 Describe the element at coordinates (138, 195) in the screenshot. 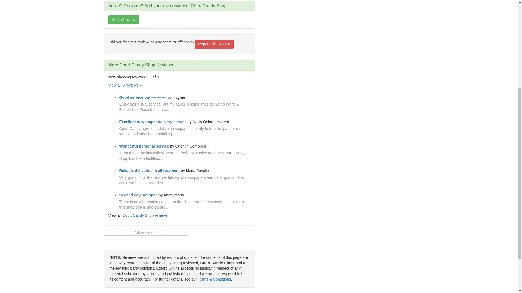

I see `Second day not open` at that location.